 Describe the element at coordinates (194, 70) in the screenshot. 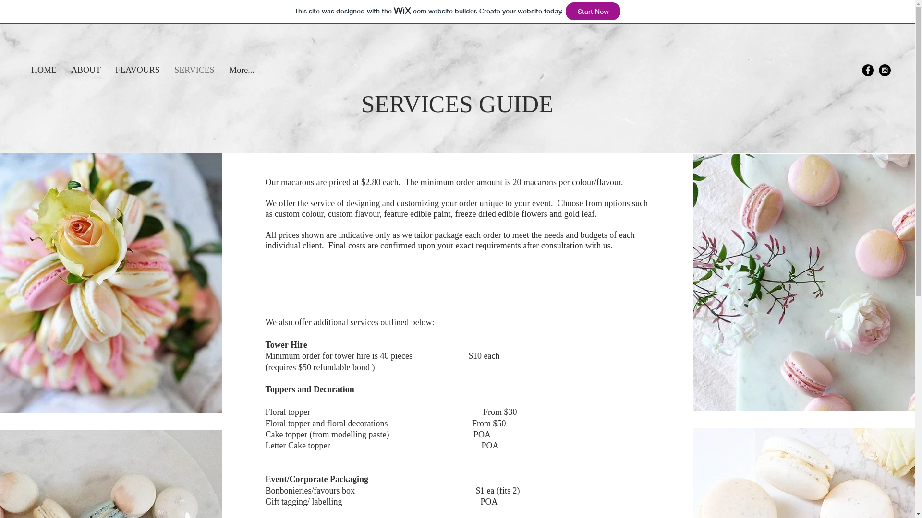

I see `SERVICES` at that location.